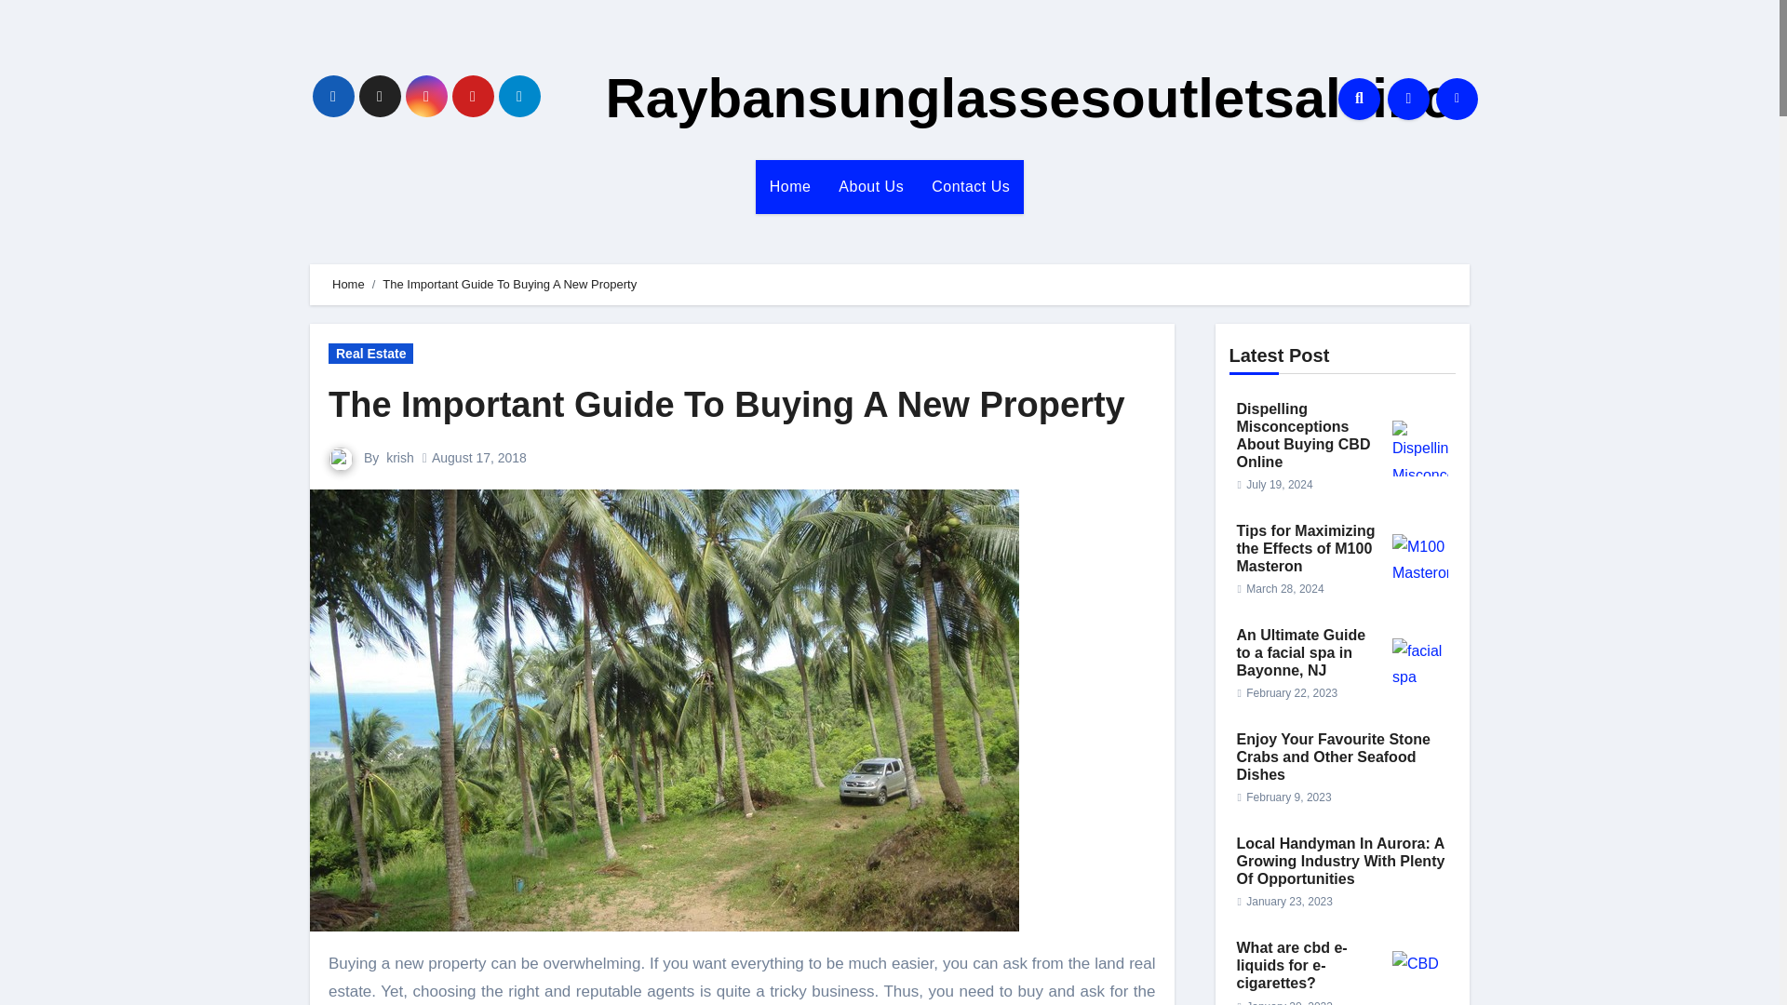 This screenshot has height=1005, width=1787. Describe the element at coordinates (348, 285) in the screenshot. I see `Home` at that location.